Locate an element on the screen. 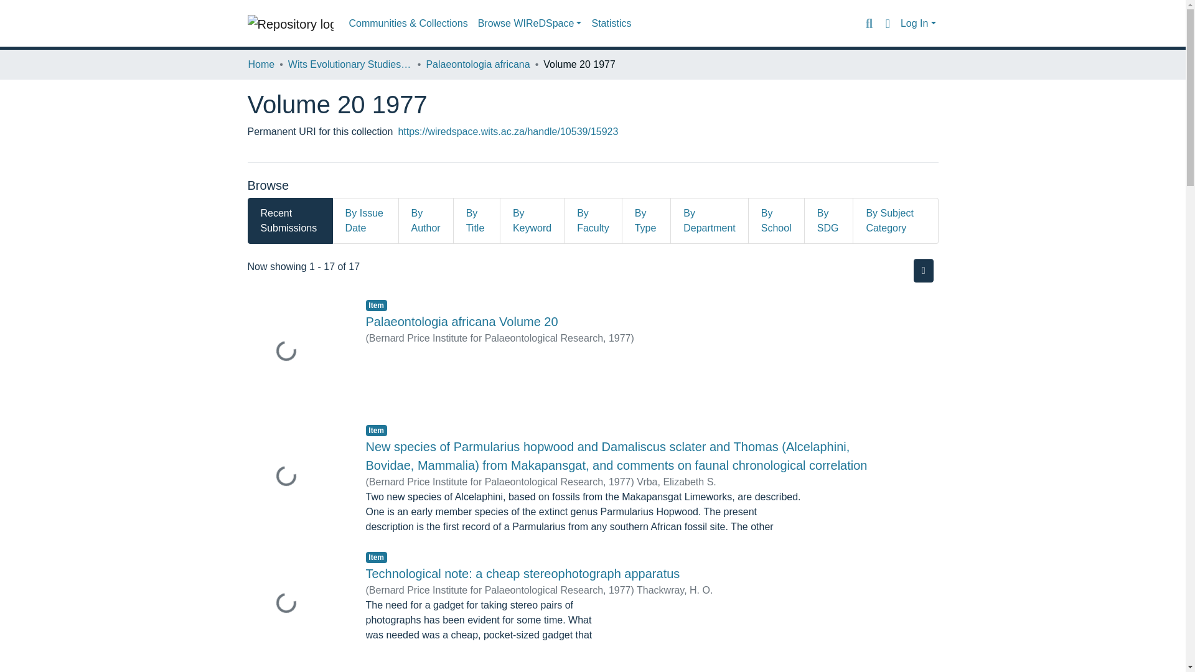  Loading... is located at coordinates (298, 478).